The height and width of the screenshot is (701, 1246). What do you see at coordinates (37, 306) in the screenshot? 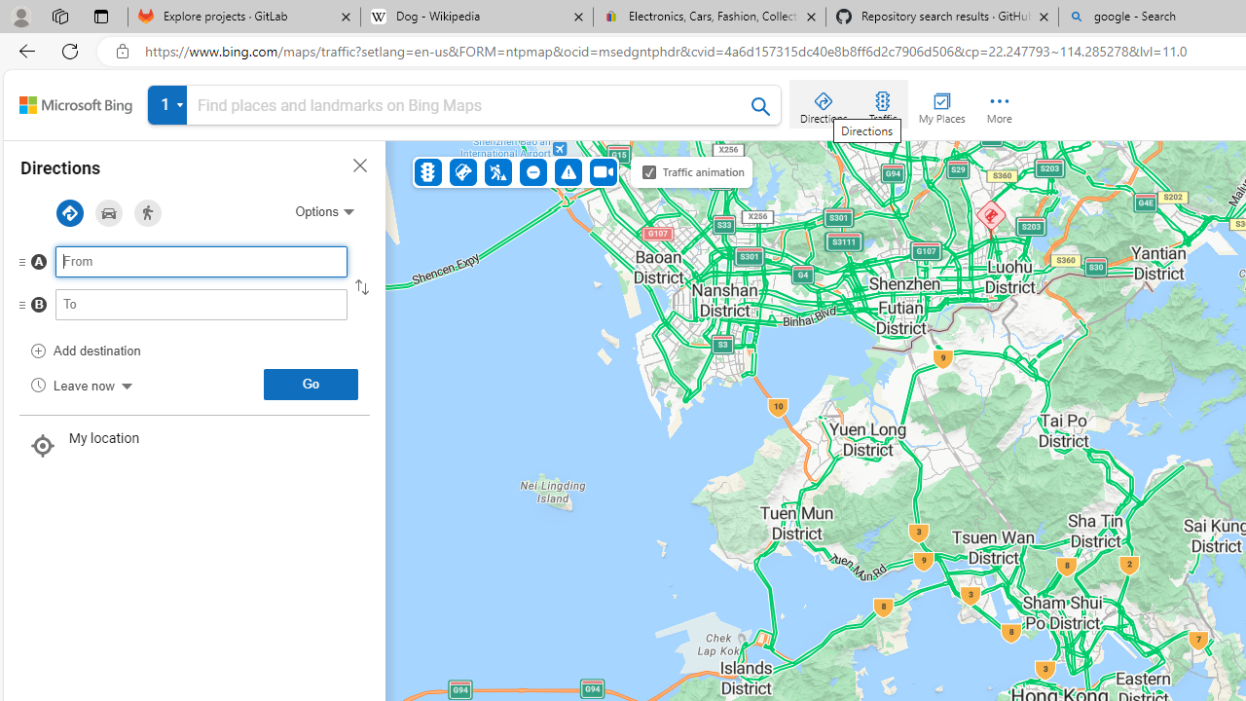
I see `Drag to reorder` at bounding box center [37, 306].